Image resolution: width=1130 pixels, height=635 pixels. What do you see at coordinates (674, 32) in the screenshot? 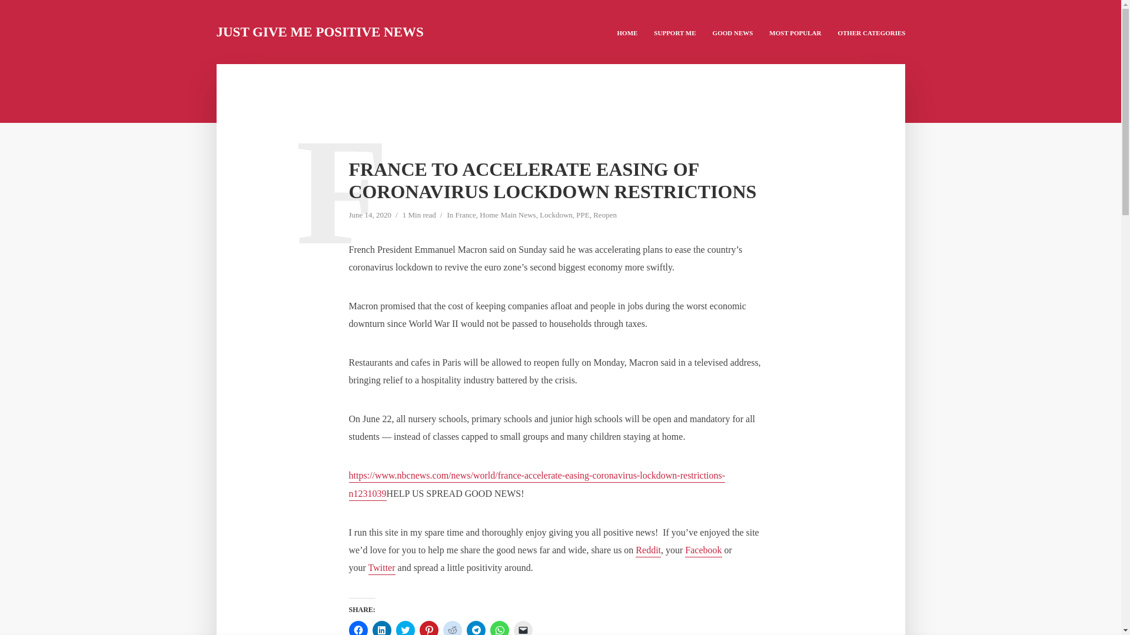
I see `SUPPORT ME` at bounding box center [674, 32].